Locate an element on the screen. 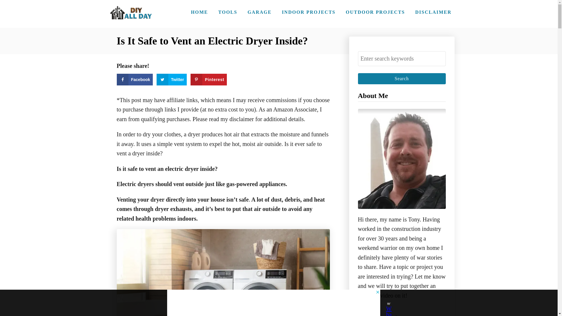  Save to Pinterest is located at coordinates (208, 79).